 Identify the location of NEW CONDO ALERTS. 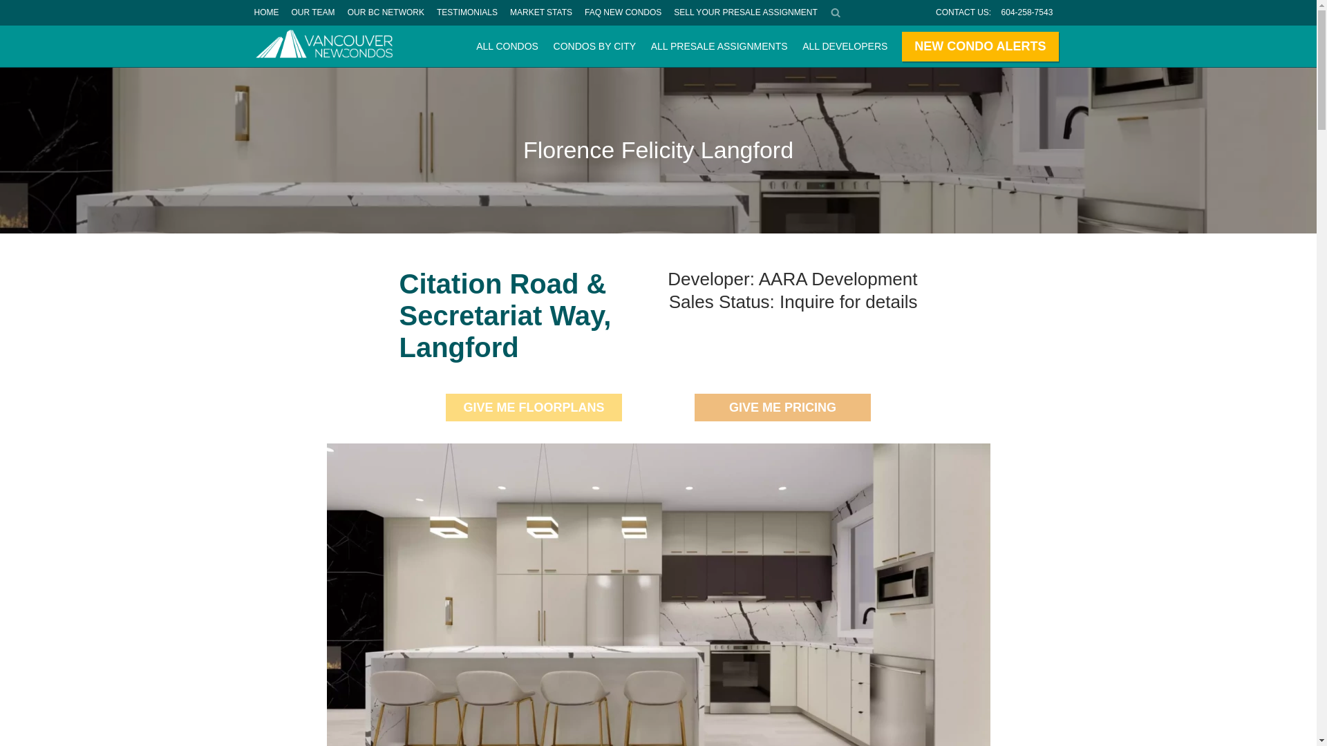
(980, 46).